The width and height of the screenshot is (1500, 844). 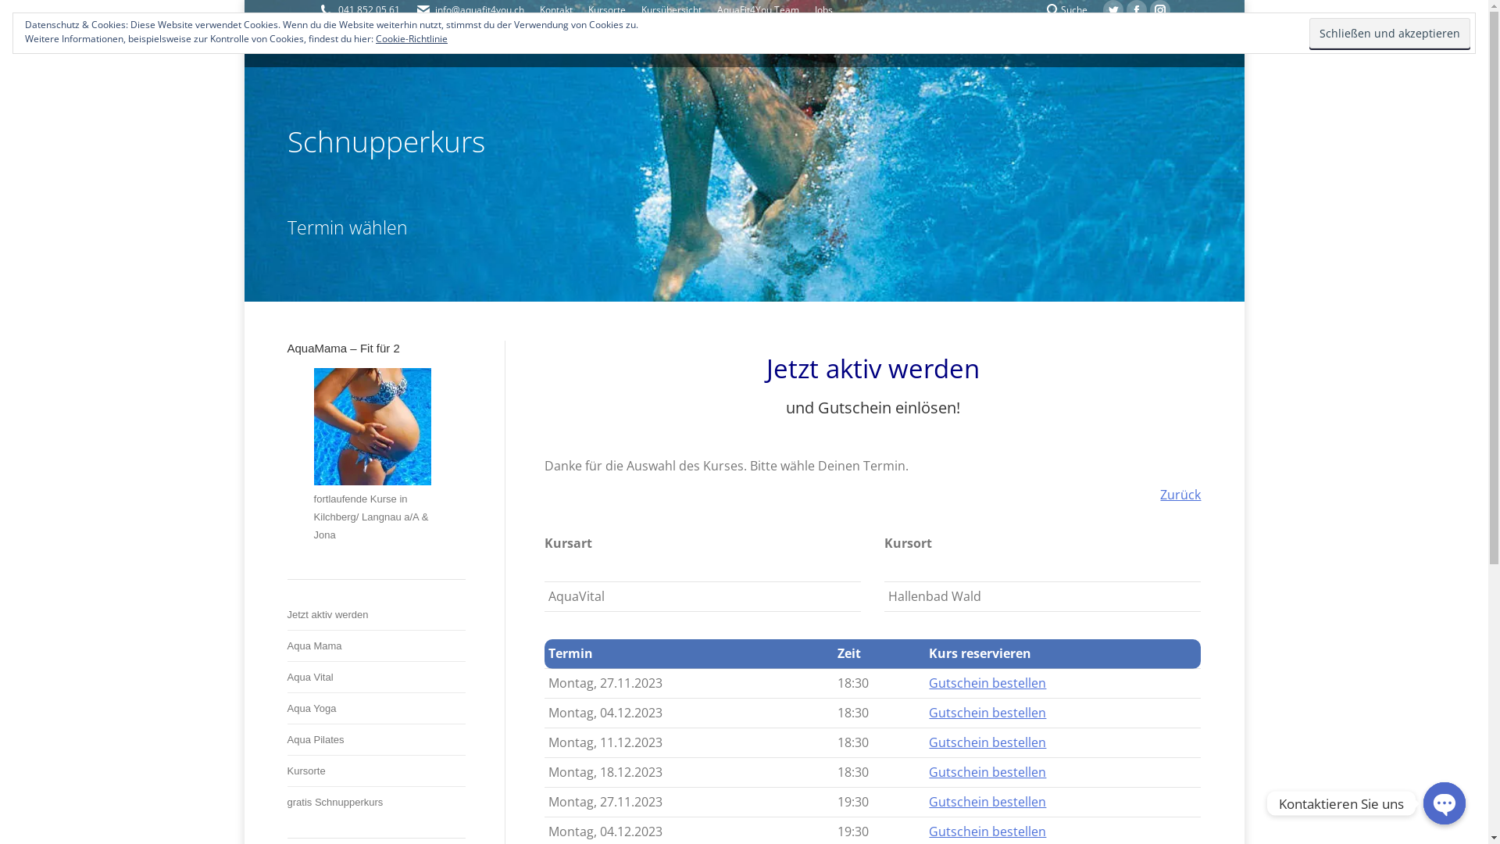 I want to click on gratis Schnupperkurs, so click(x=336, y=803).